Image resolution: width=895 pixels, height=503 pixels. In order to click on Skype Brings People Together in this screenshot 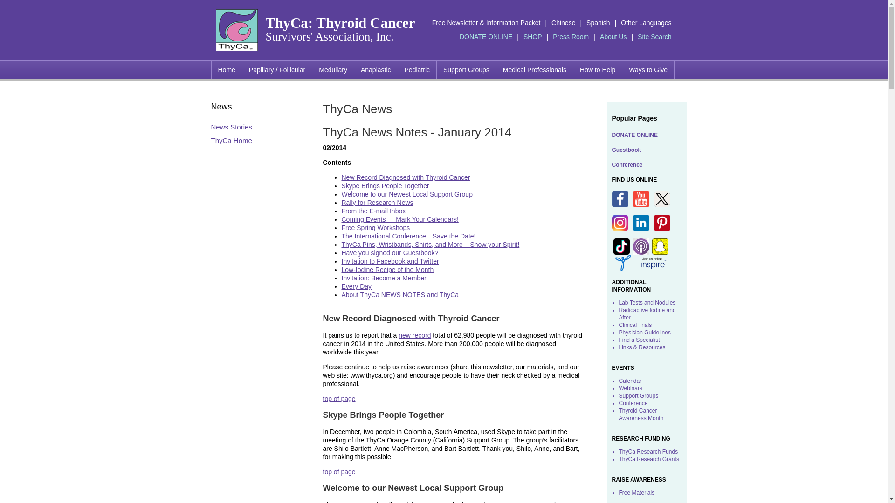, I will do `click(385, 185)`.